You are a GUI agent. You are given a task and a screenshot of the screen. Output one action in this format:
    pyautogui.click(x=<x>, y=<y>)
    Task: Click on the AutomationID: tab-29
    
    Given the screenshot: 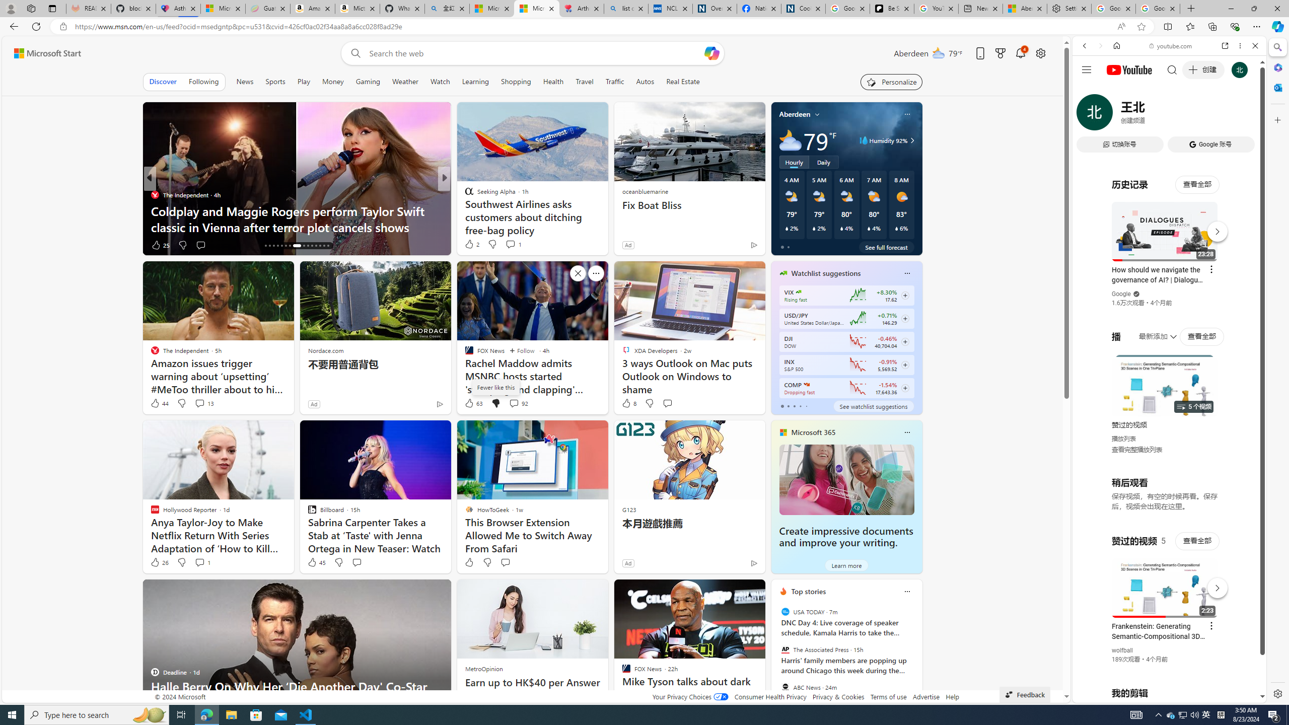 What is the action you would take?
    pyautogui.click(x=324, y=246)
    